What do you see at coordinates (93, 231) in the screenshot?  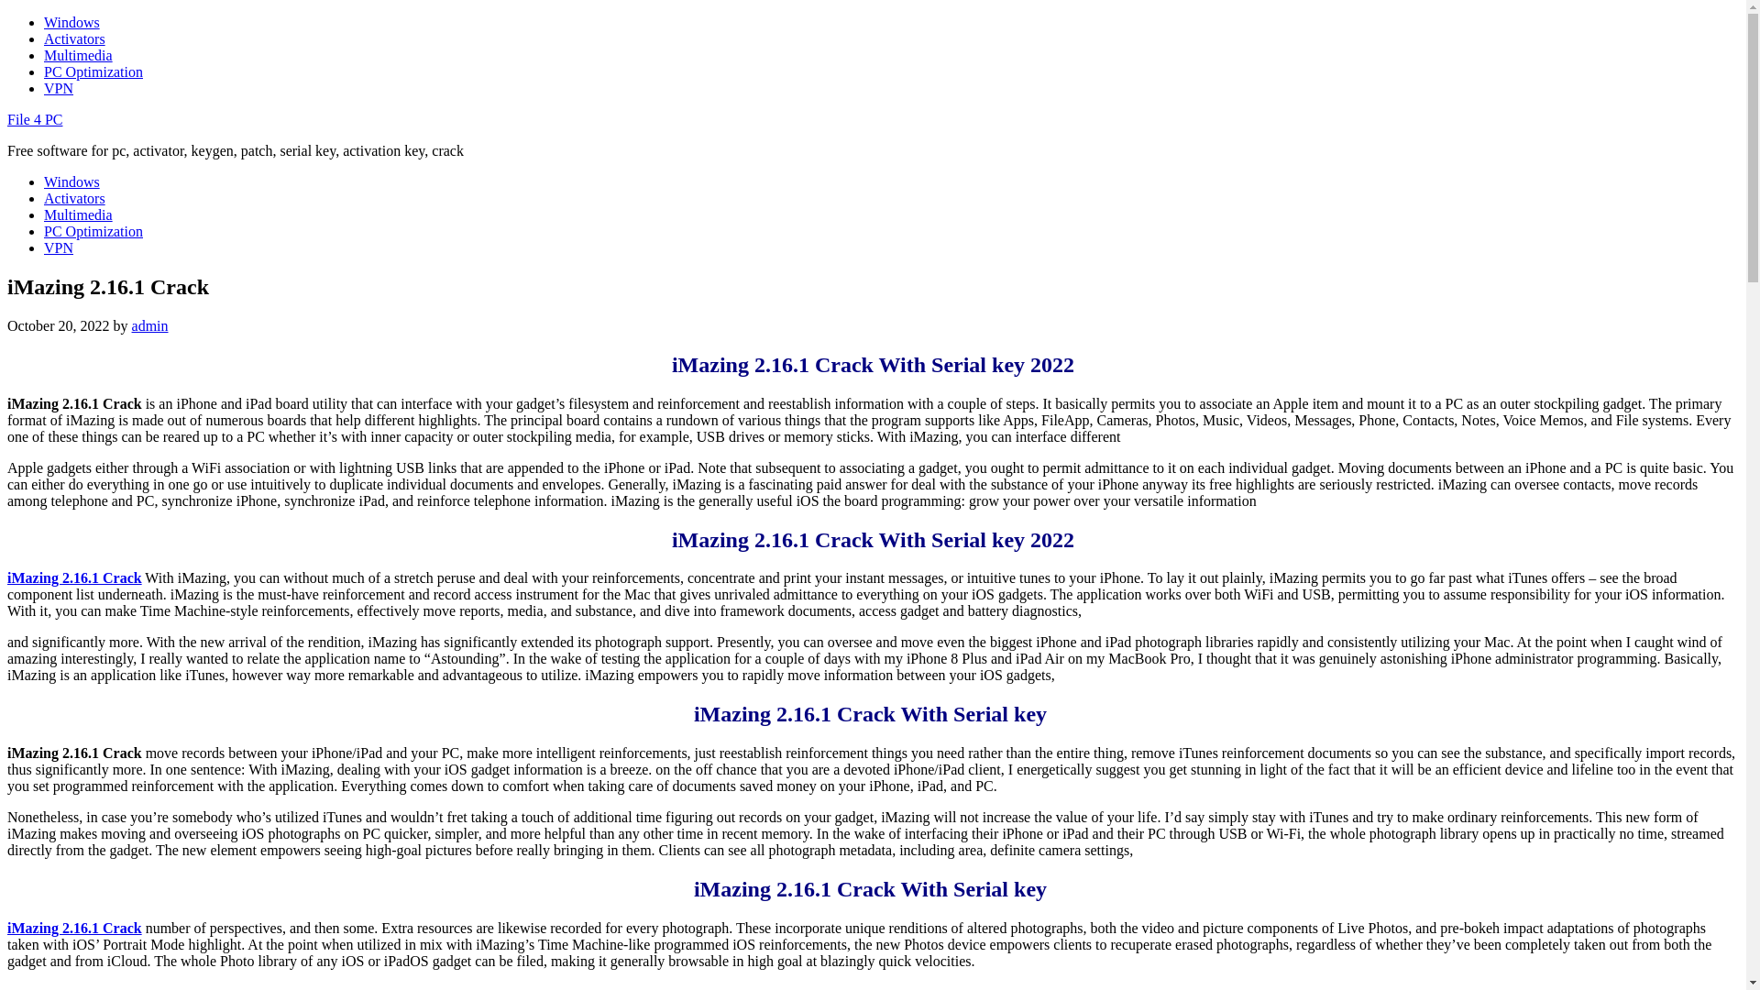 I see `PC Optimization` at bounding box center [93, 231].